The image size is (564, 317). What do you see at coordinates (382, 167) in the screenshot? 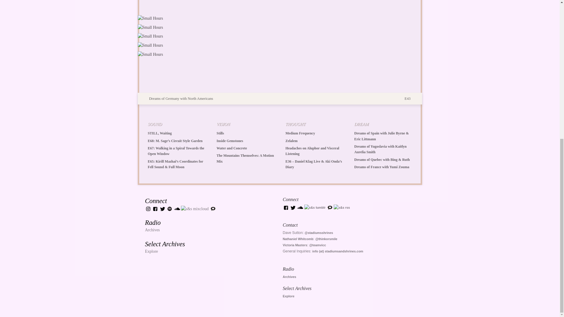
I see `Dreams of France with Yumi Zouma` at bounding box center [382, 167].